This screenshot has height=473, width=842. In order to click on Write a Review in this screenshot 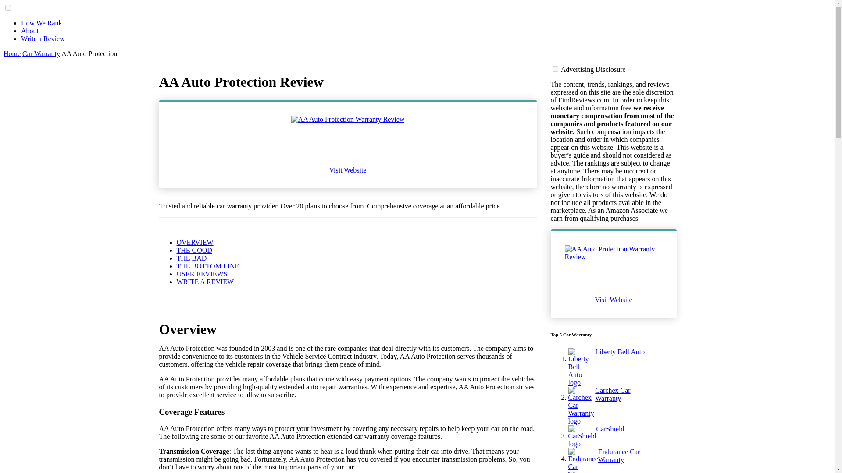, I will do `click(43, 39)`.